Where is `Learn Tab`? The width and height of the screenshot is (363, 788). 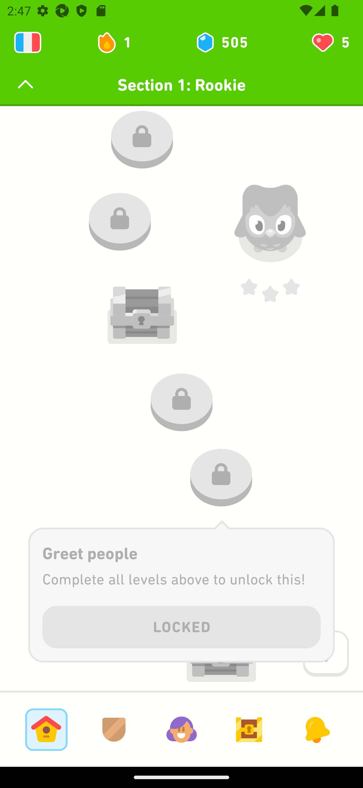 Learn Tab is located at coordinates (46, 729).